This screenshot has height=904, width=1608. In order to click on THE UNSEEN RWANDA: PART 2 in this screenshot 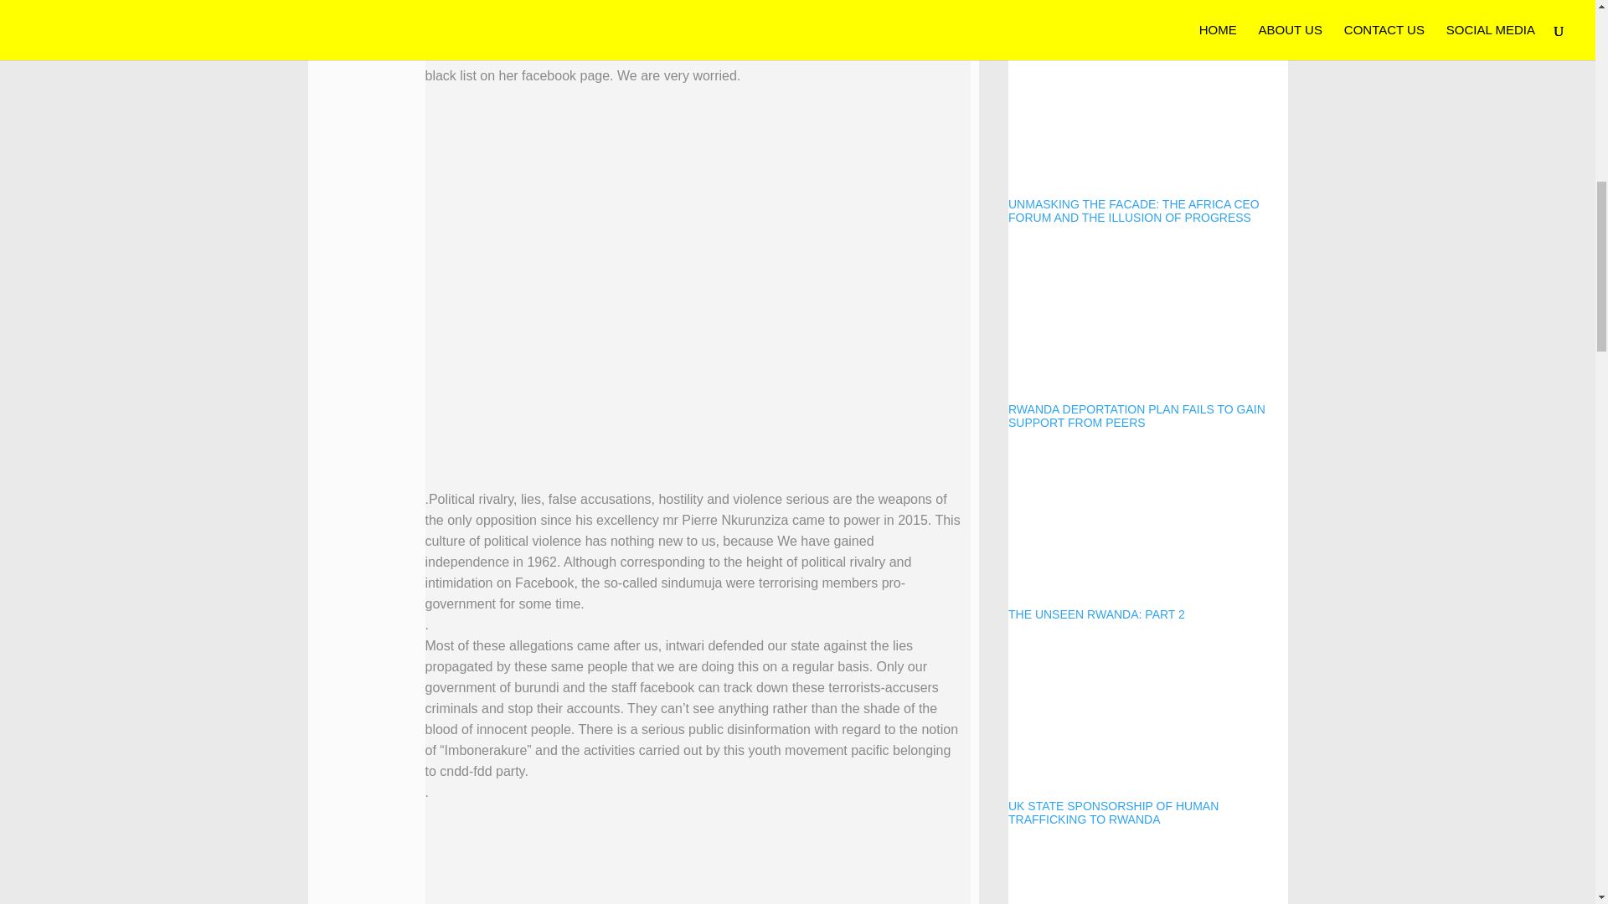, I will do `click(1147, 535)`.